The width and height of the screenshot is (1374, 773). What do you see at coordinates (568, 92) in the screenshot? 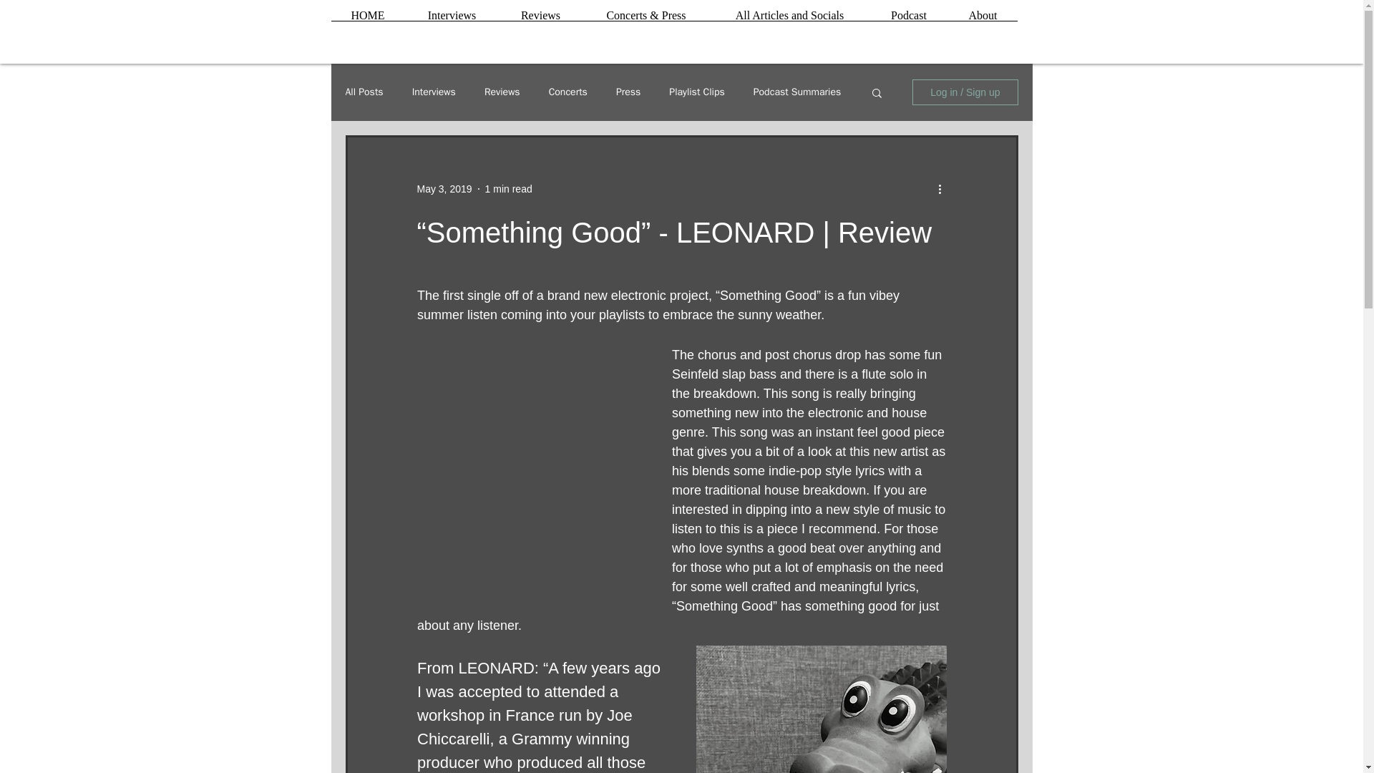
I see `Concerts` at bounding box center [568, 92].